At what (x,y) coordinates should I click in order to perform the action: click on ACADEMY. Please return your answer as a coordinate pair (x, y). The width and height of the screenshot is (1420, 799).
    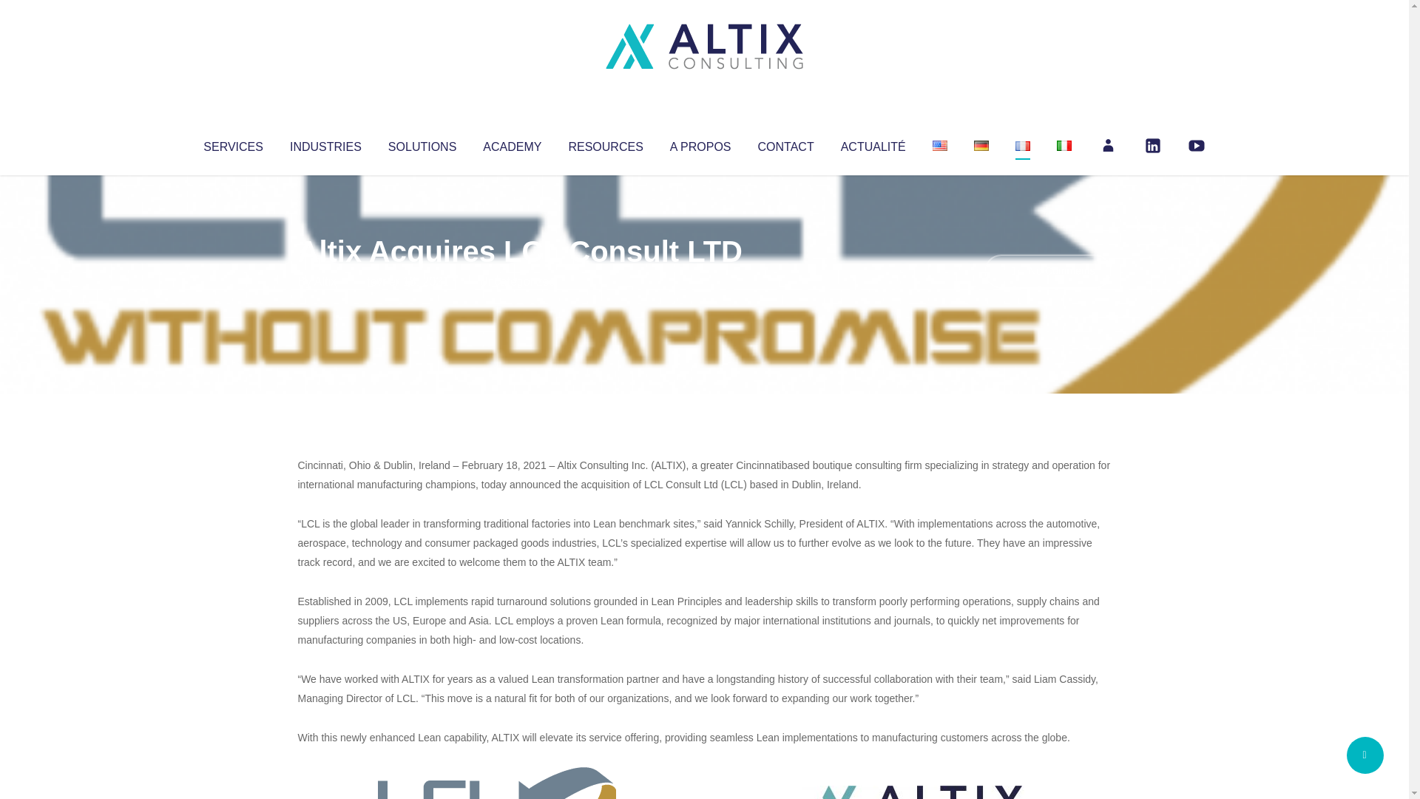
    Looking at the image, I should click on (512, 144).